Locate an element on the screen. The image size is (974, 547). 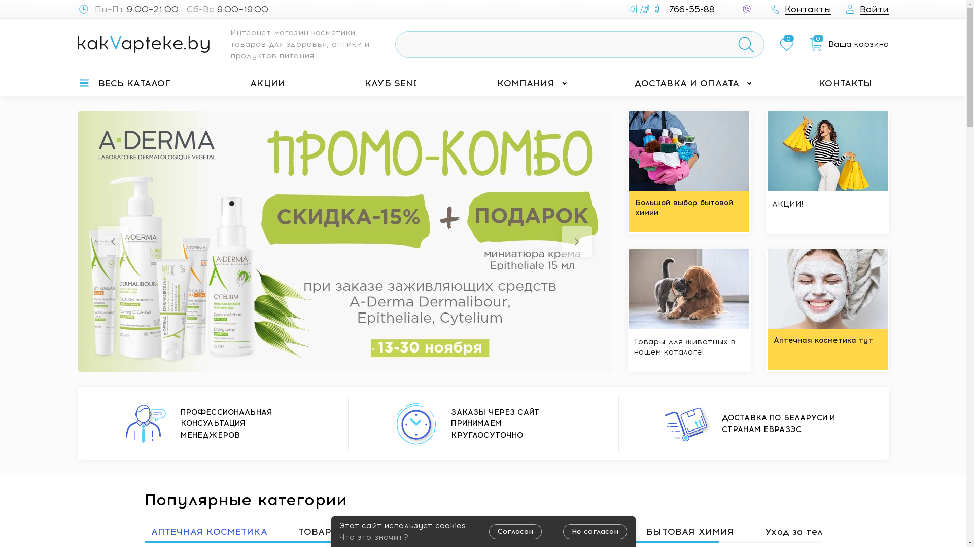
766-55-88 is located at coordinates (676, 9).